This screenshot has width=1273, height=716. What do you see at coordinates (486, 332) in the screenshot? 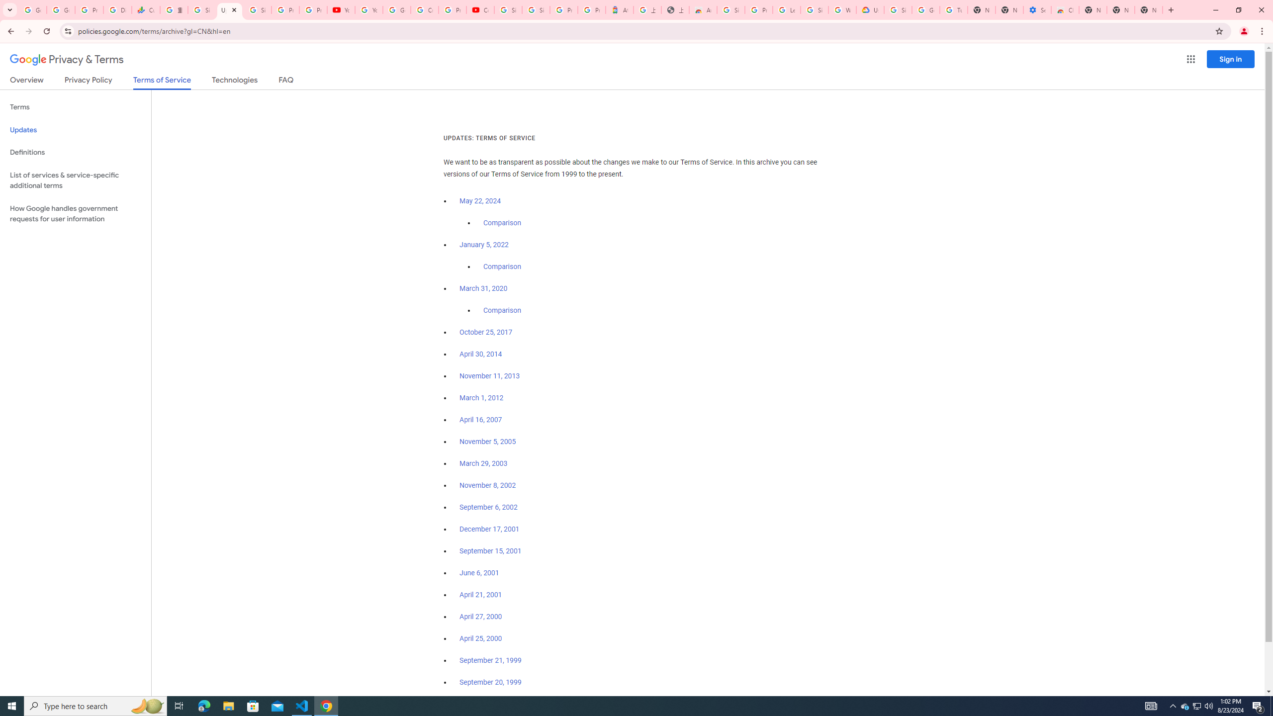
I see `October 25, 2017` at bounding box center [486, 332].